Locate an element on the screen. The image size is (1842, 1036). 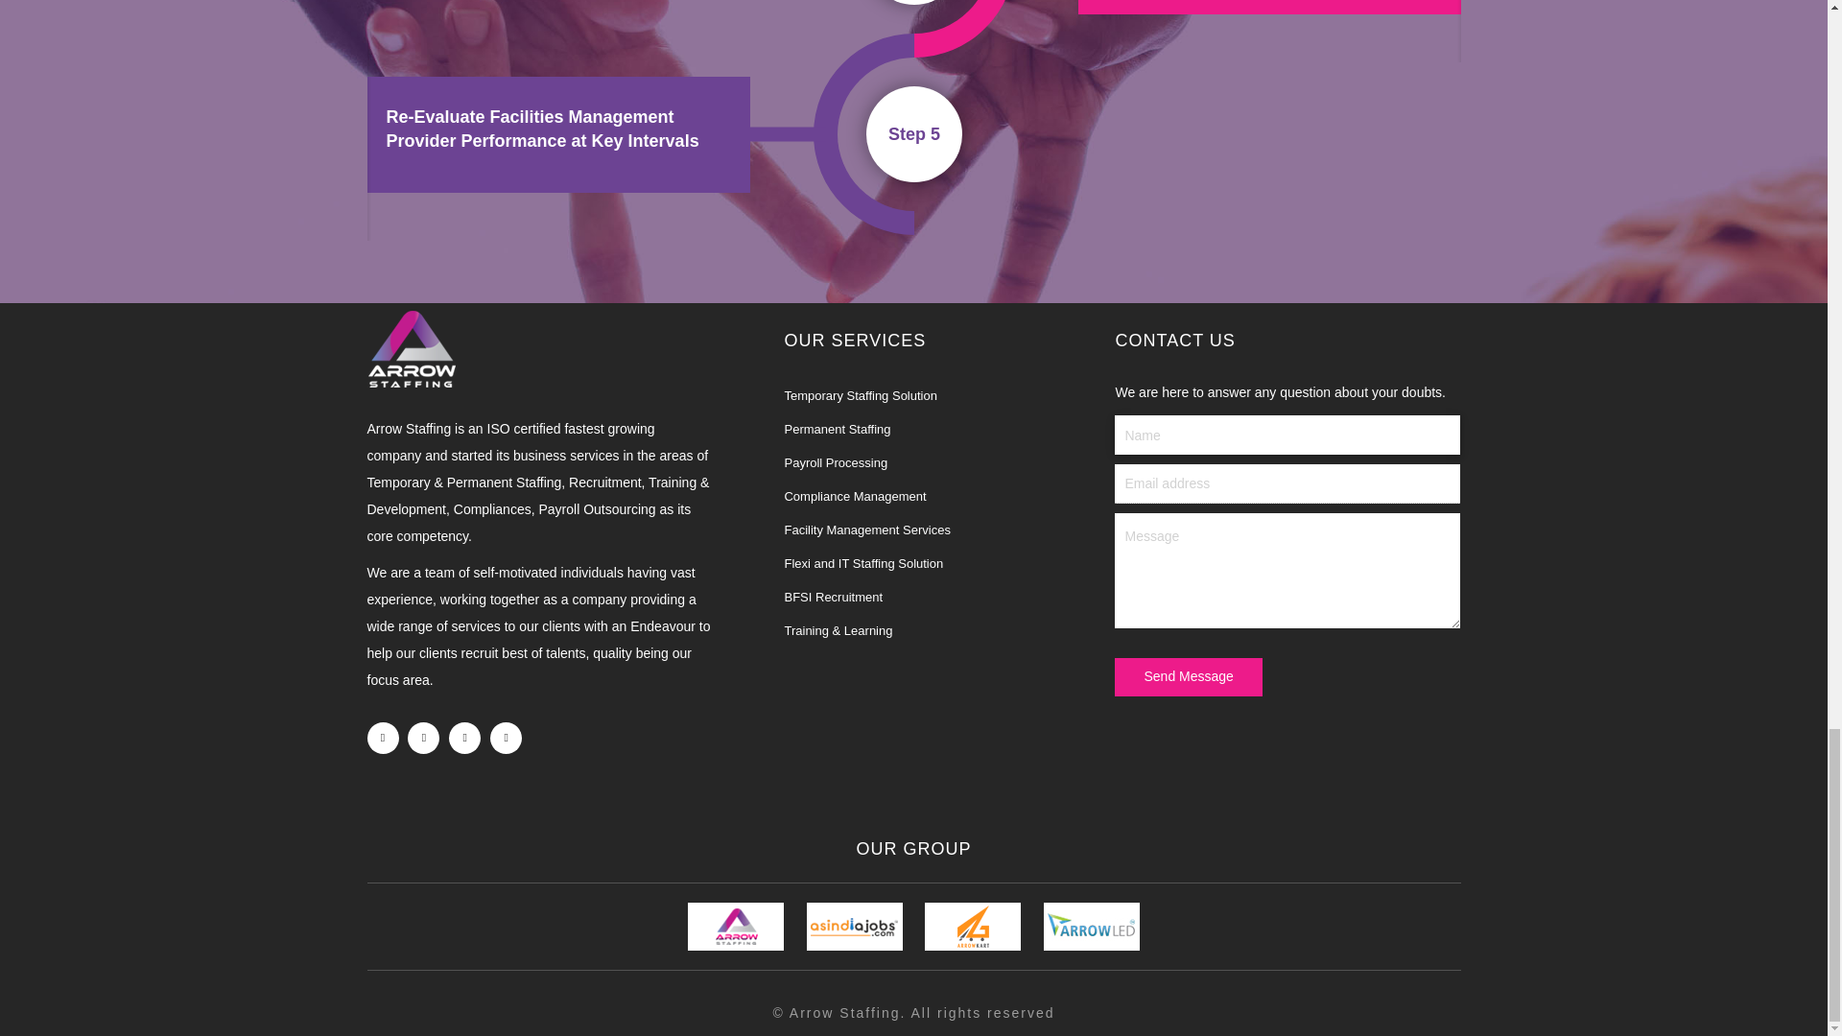
Permanent Staffing is located at coordinates (837, 428).